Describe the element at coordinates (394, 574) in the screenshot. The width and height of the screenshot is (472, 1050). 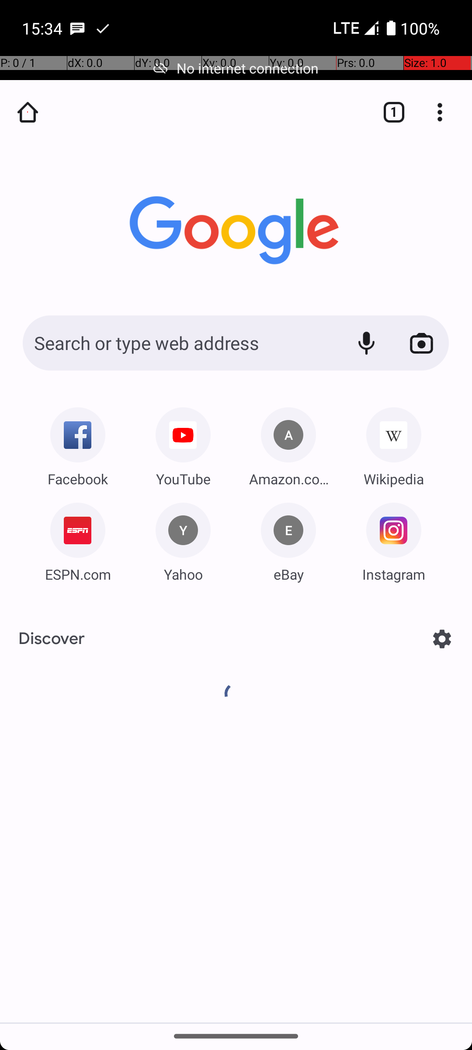
I see `Instagram` at that location.